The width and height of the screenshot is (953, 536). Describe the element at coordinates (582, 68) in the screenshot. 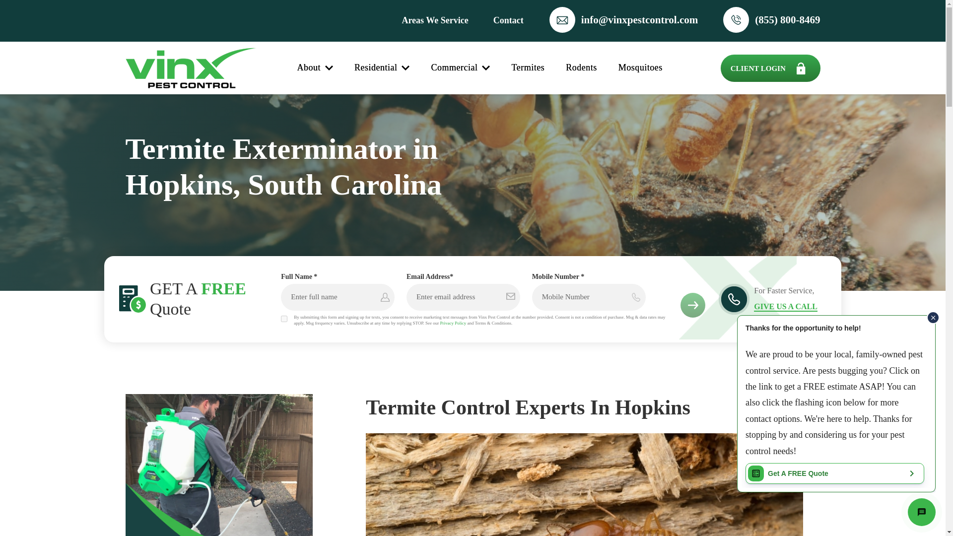

I see `Rodents` at that location.